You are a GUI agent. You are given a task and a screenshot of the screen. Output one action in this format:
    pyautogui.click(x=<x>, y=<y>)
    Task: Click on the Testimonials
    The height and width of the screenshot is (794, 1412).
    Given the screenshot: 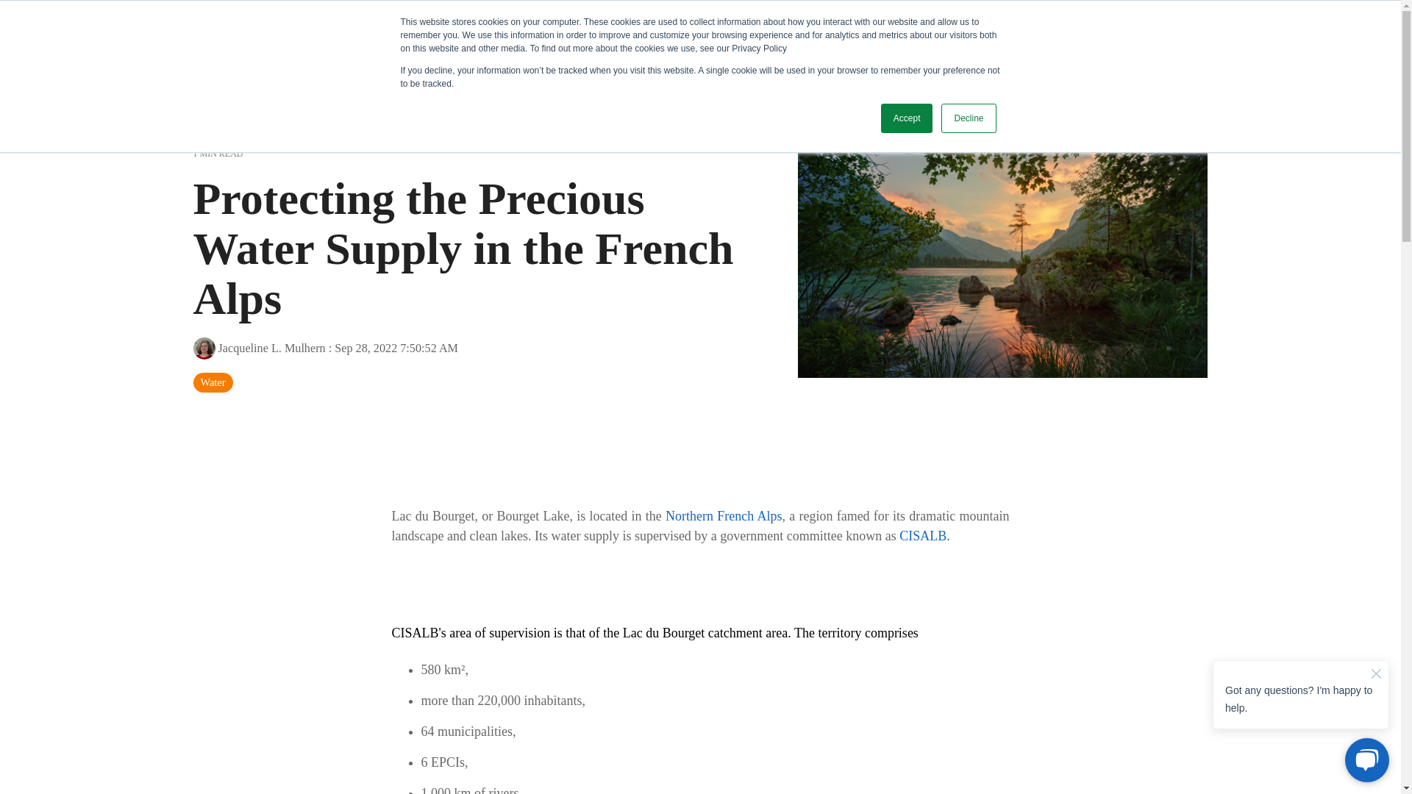 What is the action you would take?
    pyautogui.click(x=411, y=35)
    